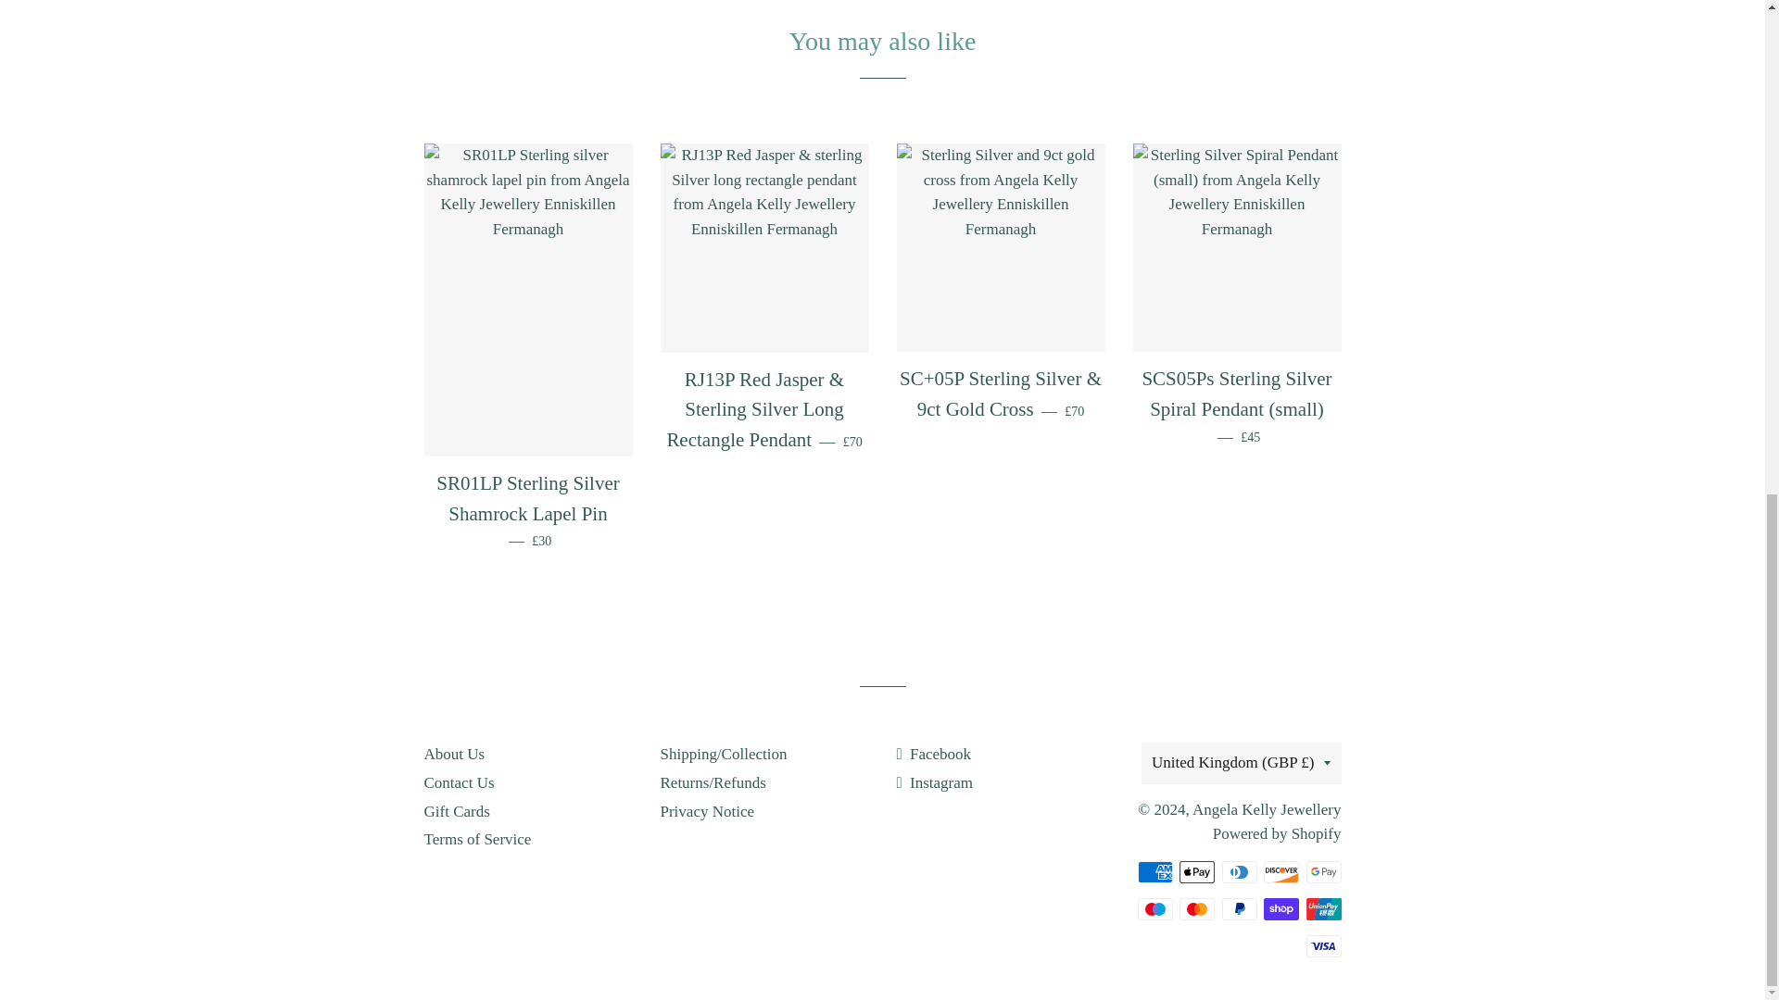 This screenshot has width=1779, height=1000. I want to click on Diners Club, so click(1238, 871).